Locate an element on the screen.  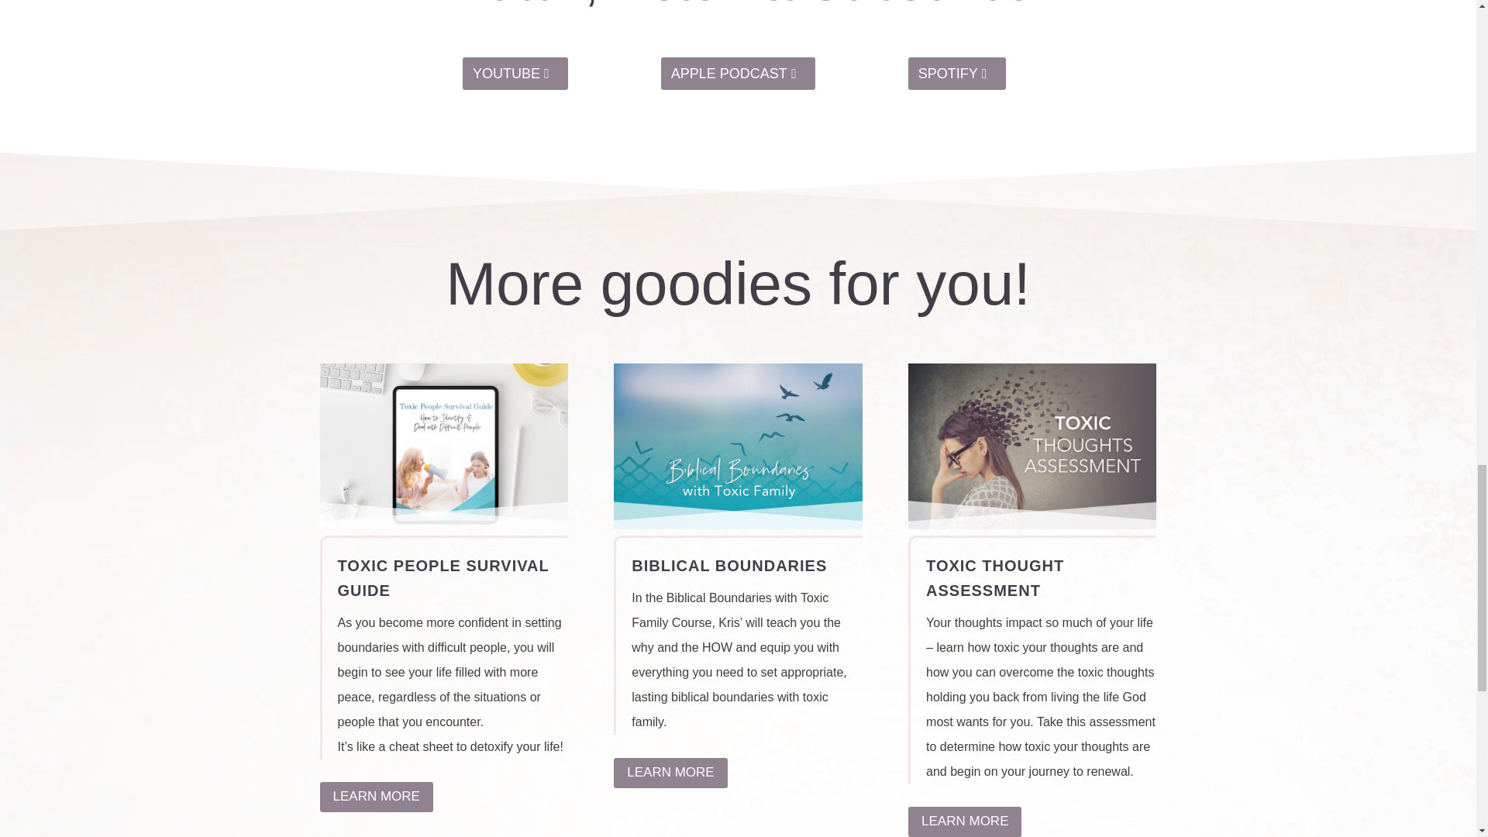
LEARN MORE is located at coordinates (376, 797).